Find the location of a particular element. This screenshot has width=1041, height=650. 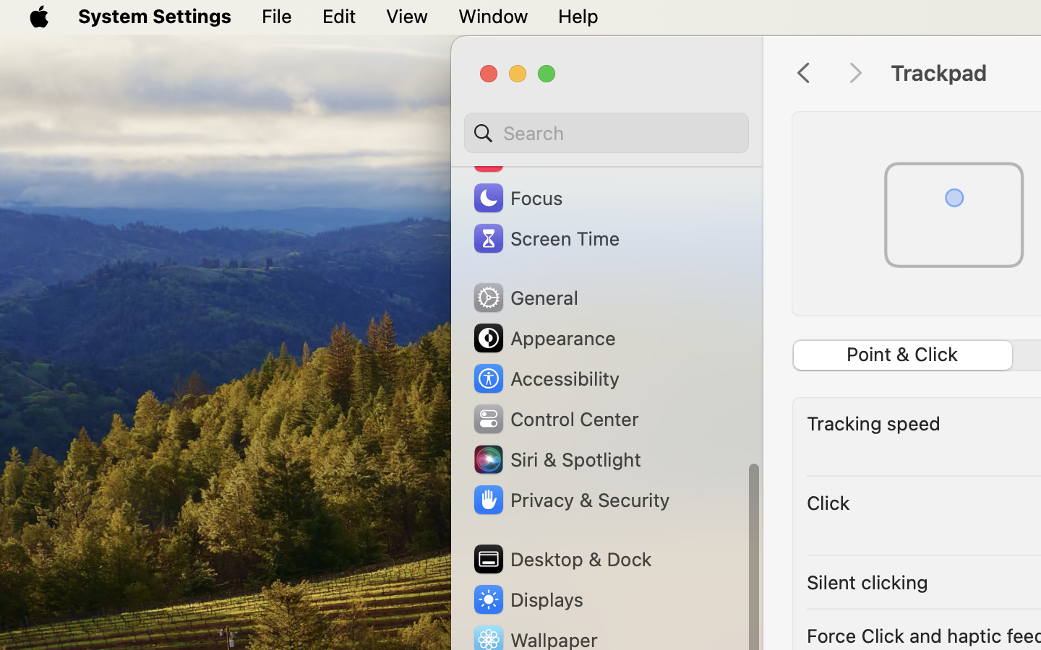

Sound is located at coordinates (519, 157).